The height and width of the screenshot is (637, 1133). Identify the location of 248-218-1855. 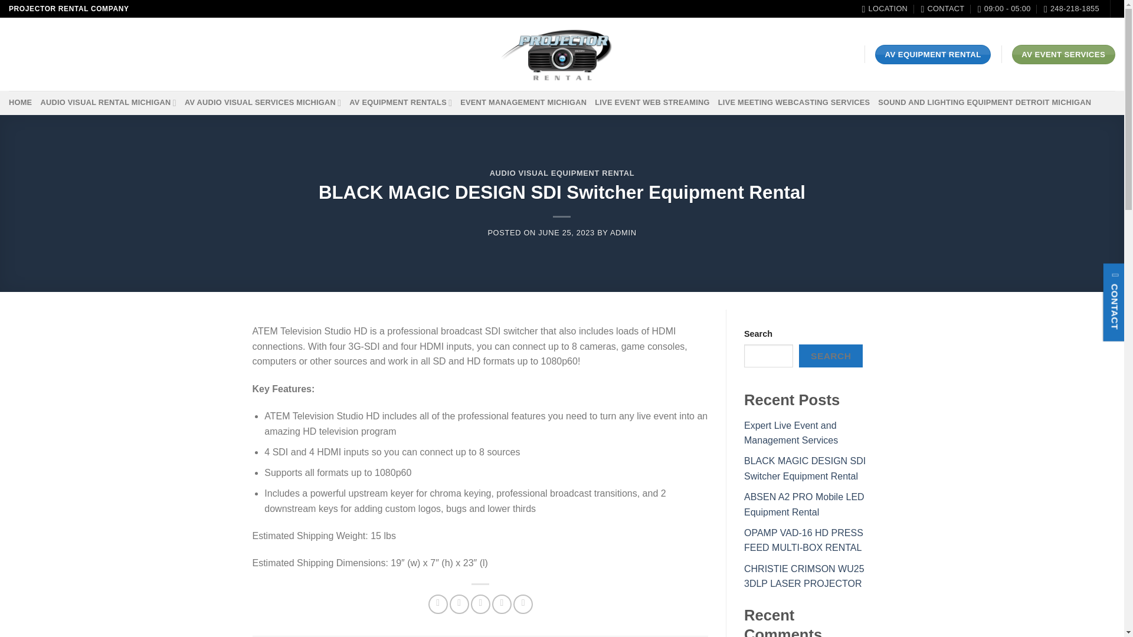
(1071, 9).